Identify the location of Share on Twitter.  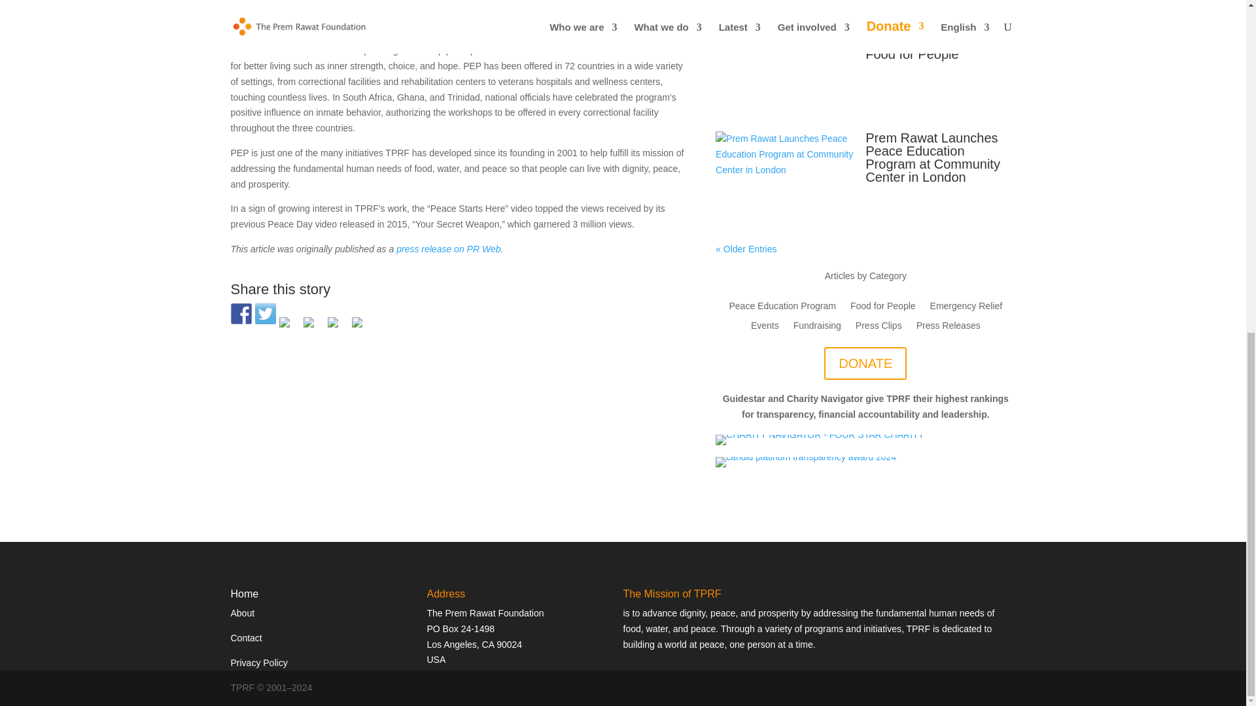
(266, 314).